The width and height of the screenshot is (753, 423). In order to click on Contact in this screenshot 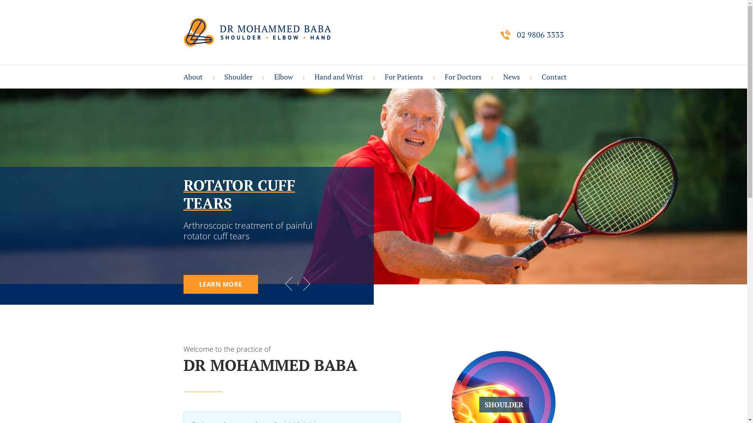, I will do `click(548, 77)`.